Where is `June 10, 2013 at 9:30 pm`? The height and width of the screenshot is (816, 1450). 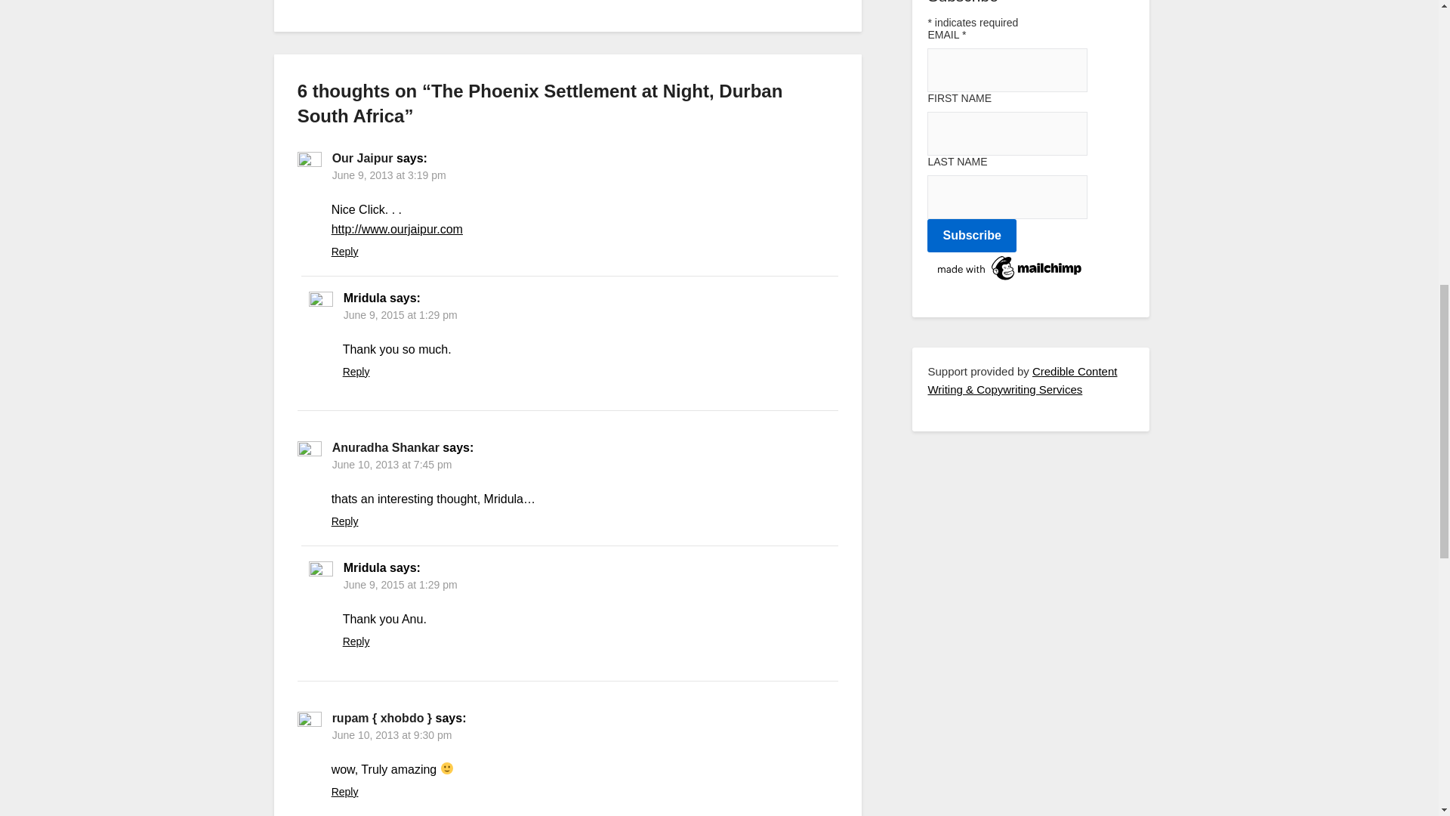
June 10, 2013 at 9:30 pm is located at coordinates (392, 734).